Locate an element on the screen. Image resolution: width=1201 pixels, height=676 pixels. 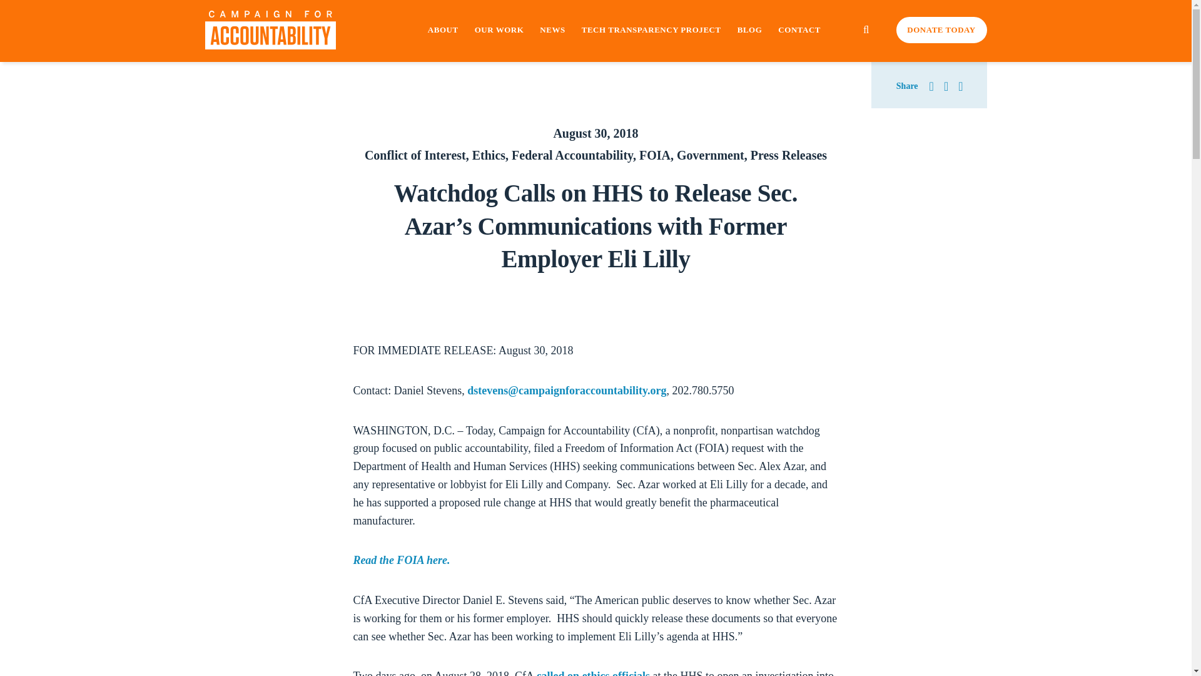
NEWS is located at coordinates (552, 29).